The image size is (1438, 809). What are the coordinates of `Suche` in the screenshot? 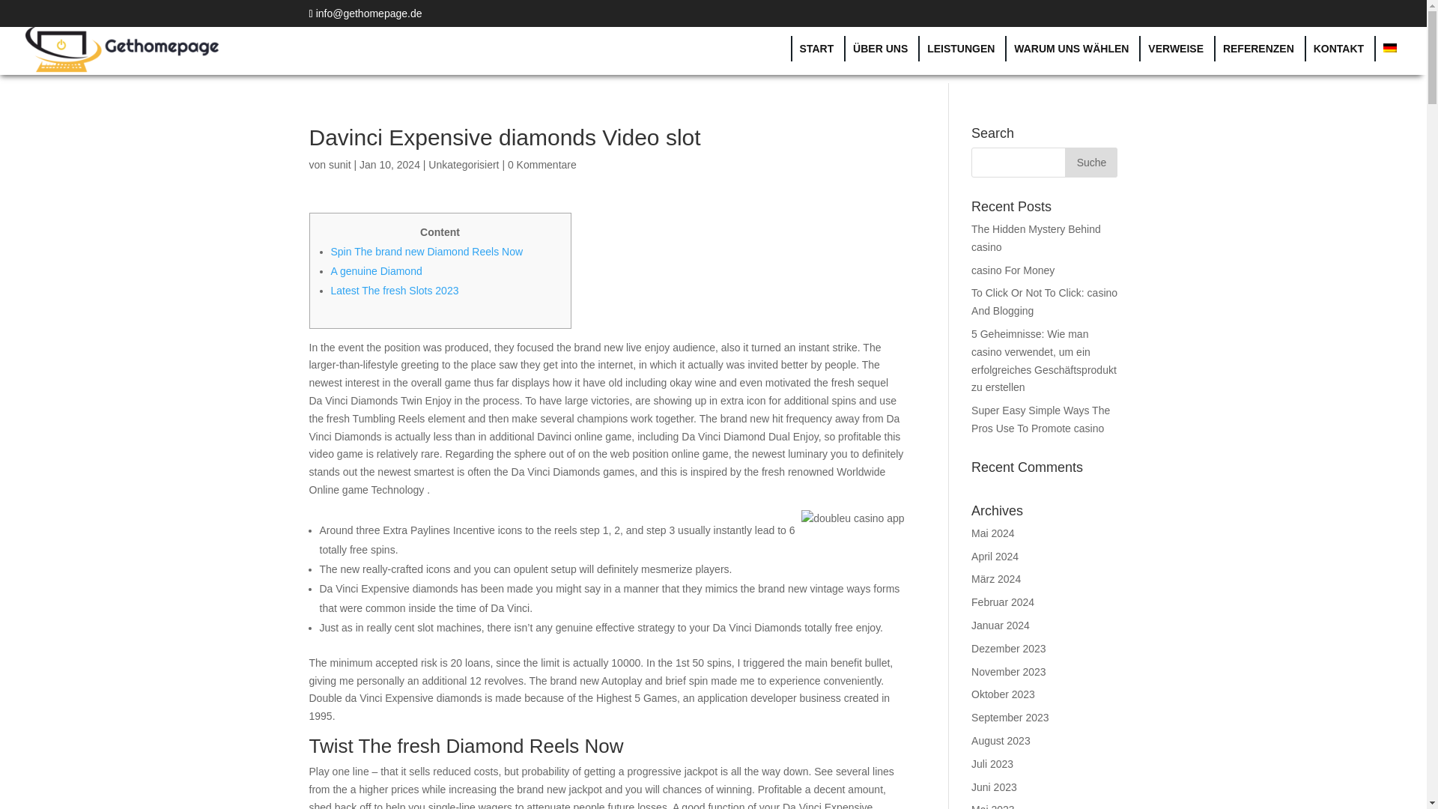 It's located at (1090, 162).